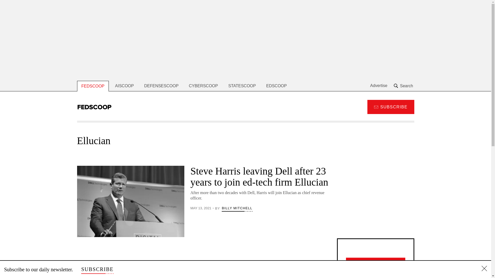  I want to click on DEFENSESCOOP, so click(161, 86).